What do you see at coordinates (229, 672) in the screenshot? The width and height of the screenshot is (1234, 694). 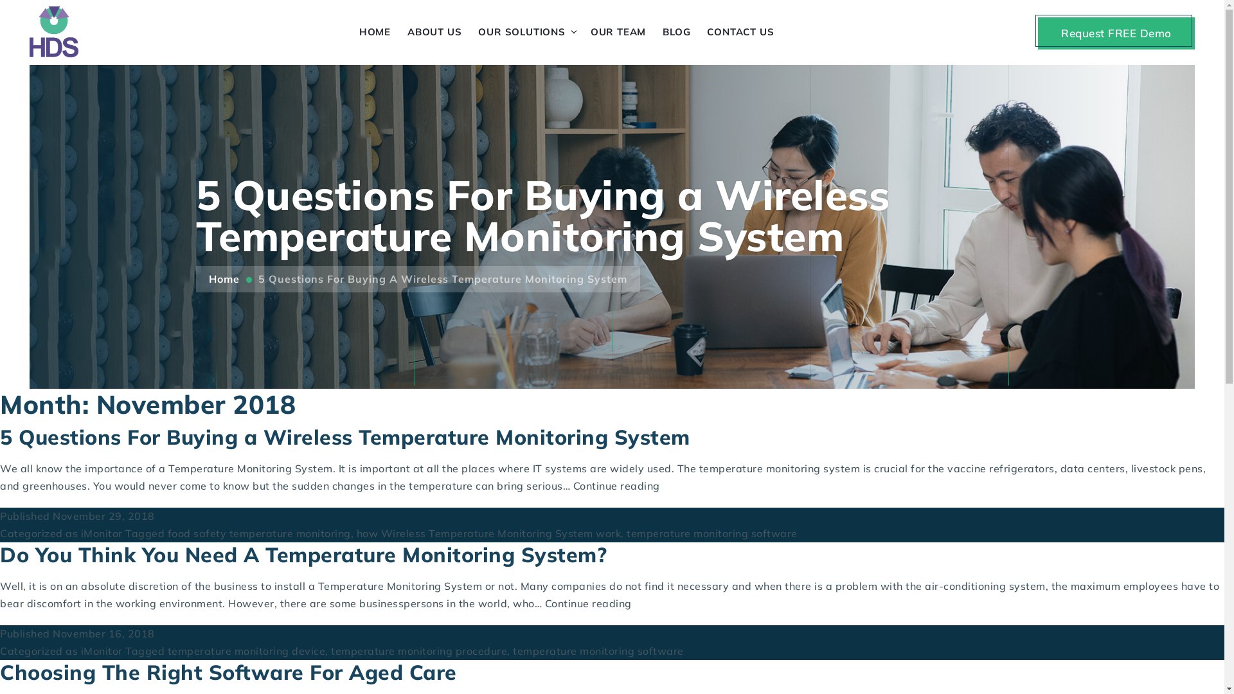 I see `Choosing The Right Software For Aged Care` at bounding box center [229, 672].